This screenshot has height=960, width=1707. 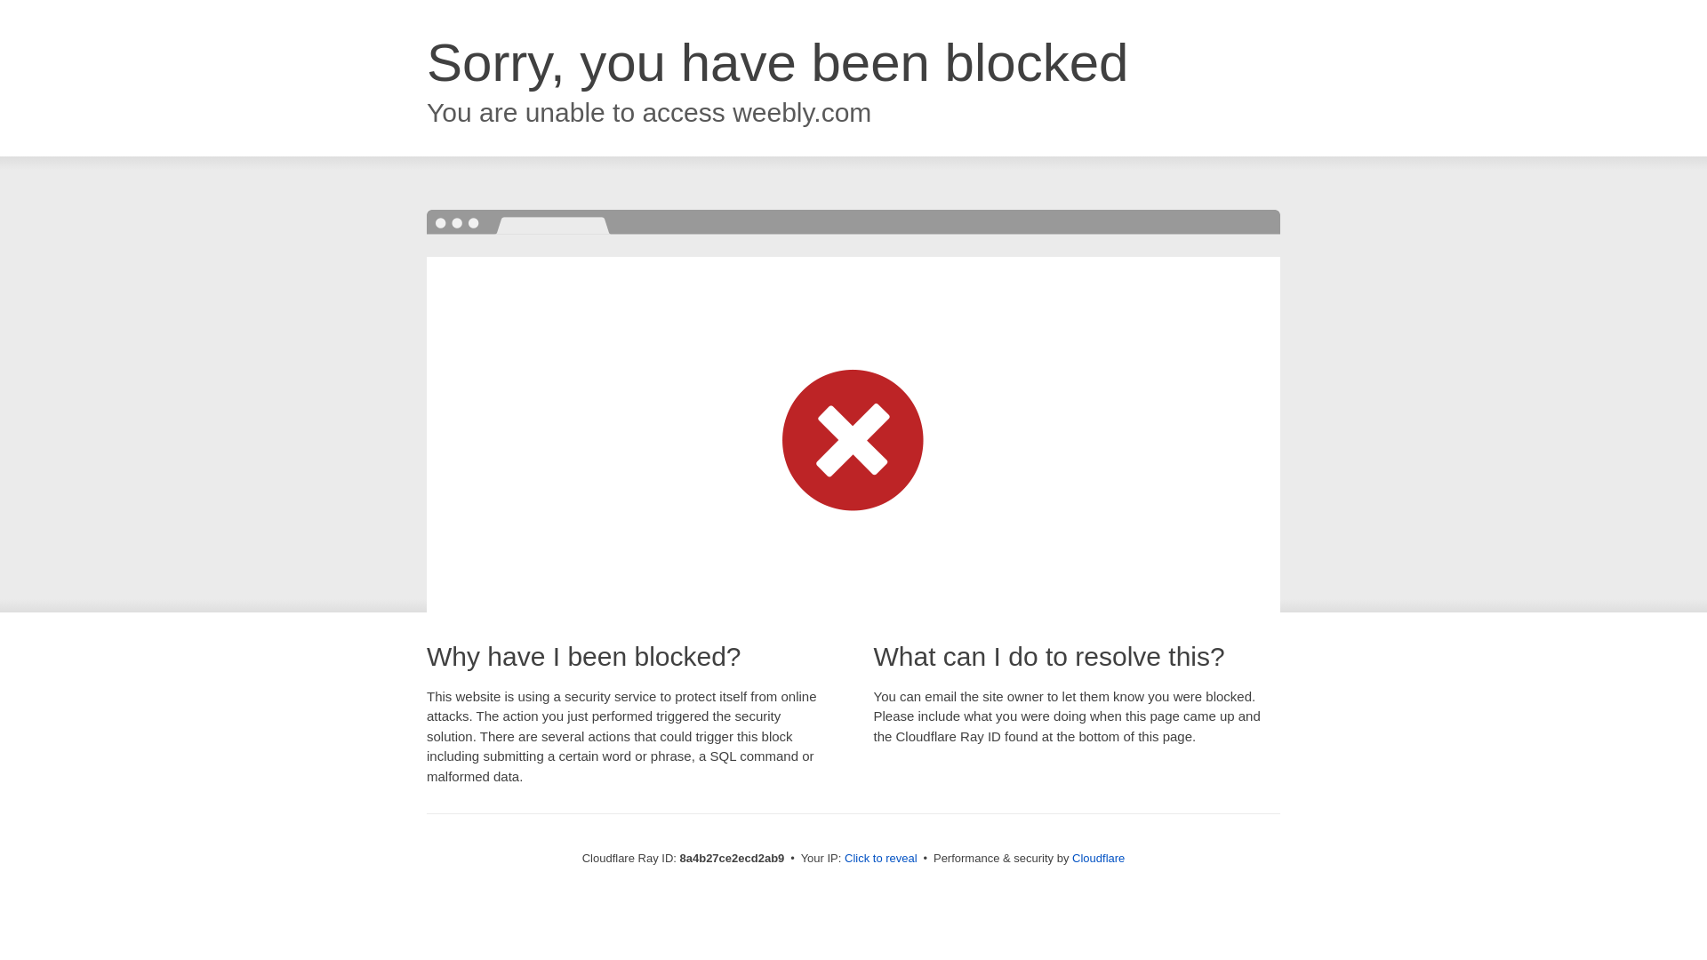 I want to click on Click to reveal, so click(x=881, y=859).